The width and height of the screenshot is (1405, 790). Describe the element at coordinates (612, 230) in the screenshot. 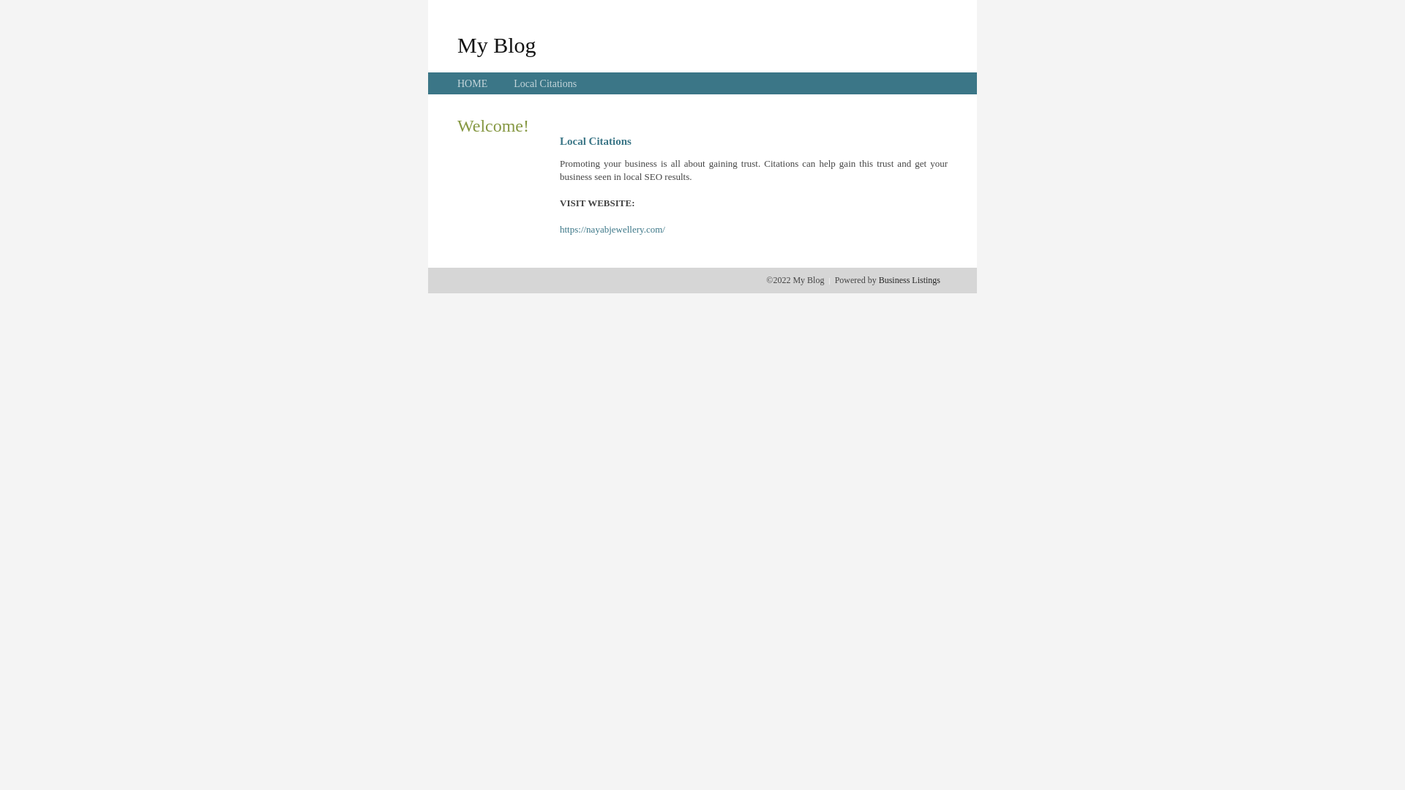

I see `https://nayabjewellery.com/` at that location.